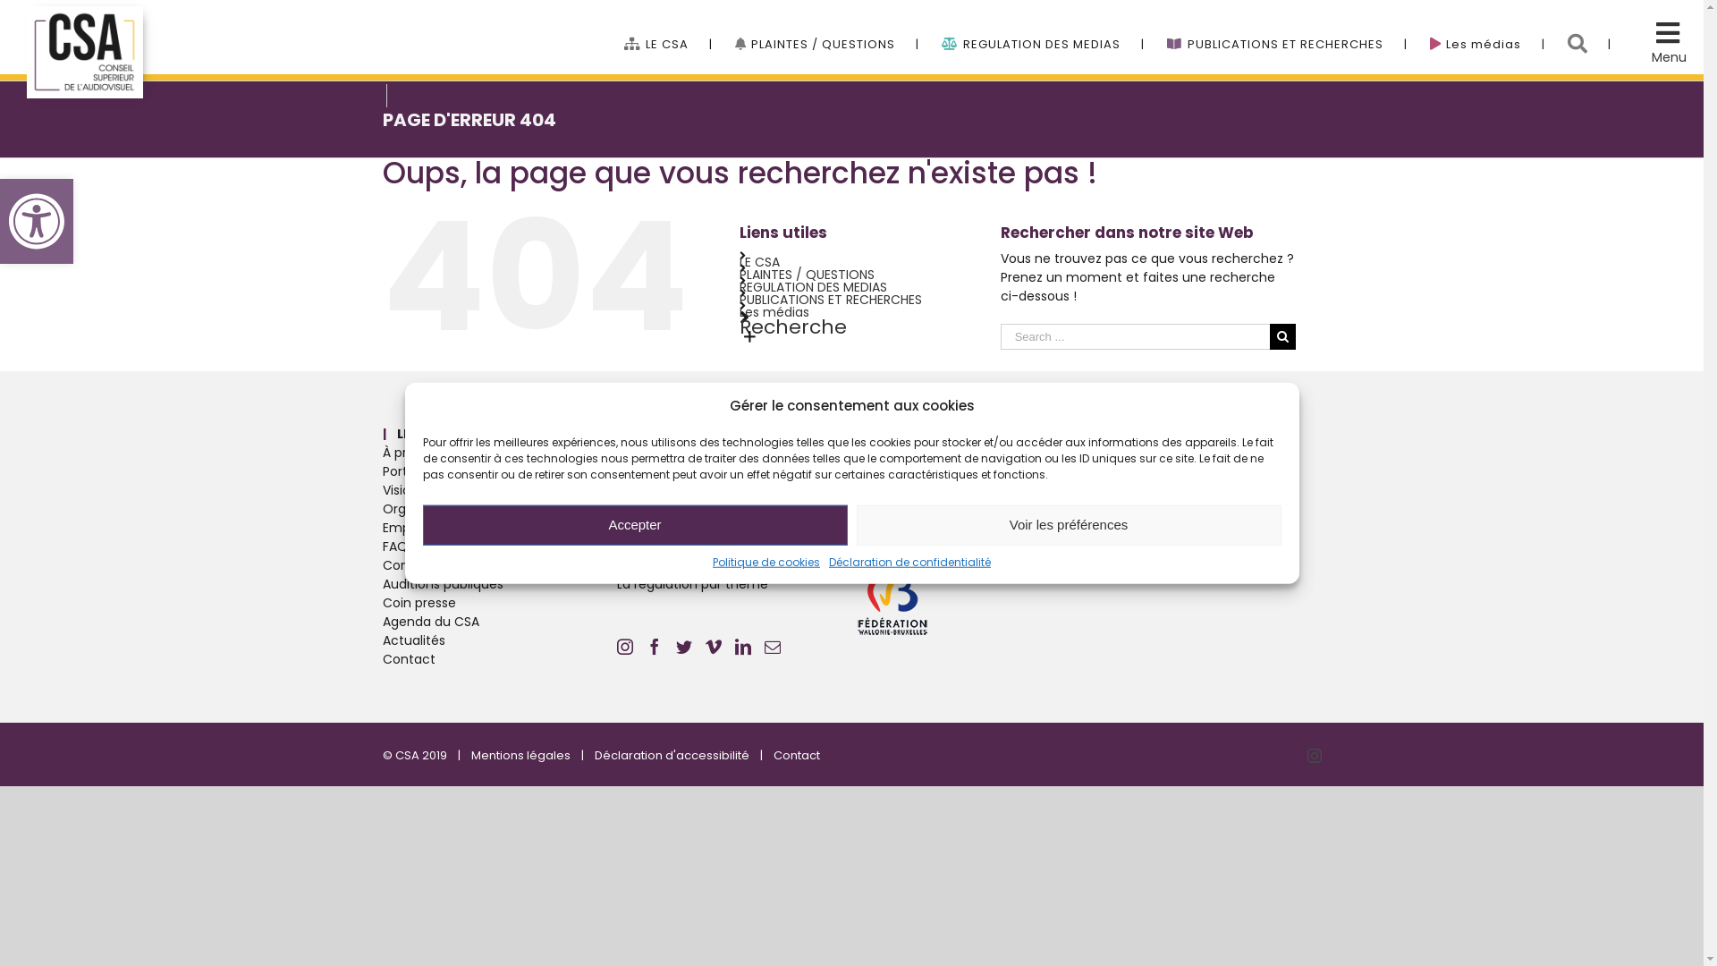 This screenshot has width=1717, height=966. Describe the element at coordinates (735, 547) in the screenshot. I see `Recommandations` at that location.